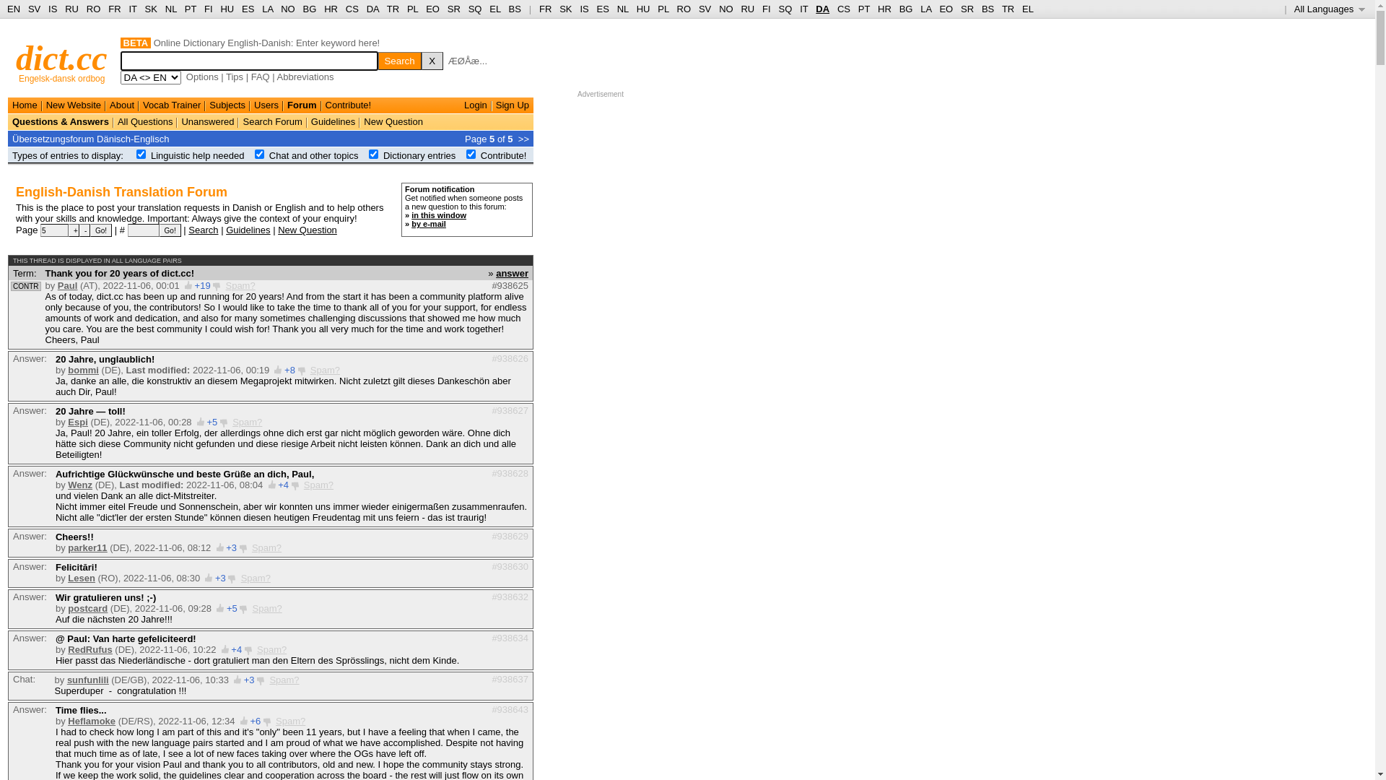 The width and height of the screenshot is (1386, 780). I want to click on SV, so click(35, 9).